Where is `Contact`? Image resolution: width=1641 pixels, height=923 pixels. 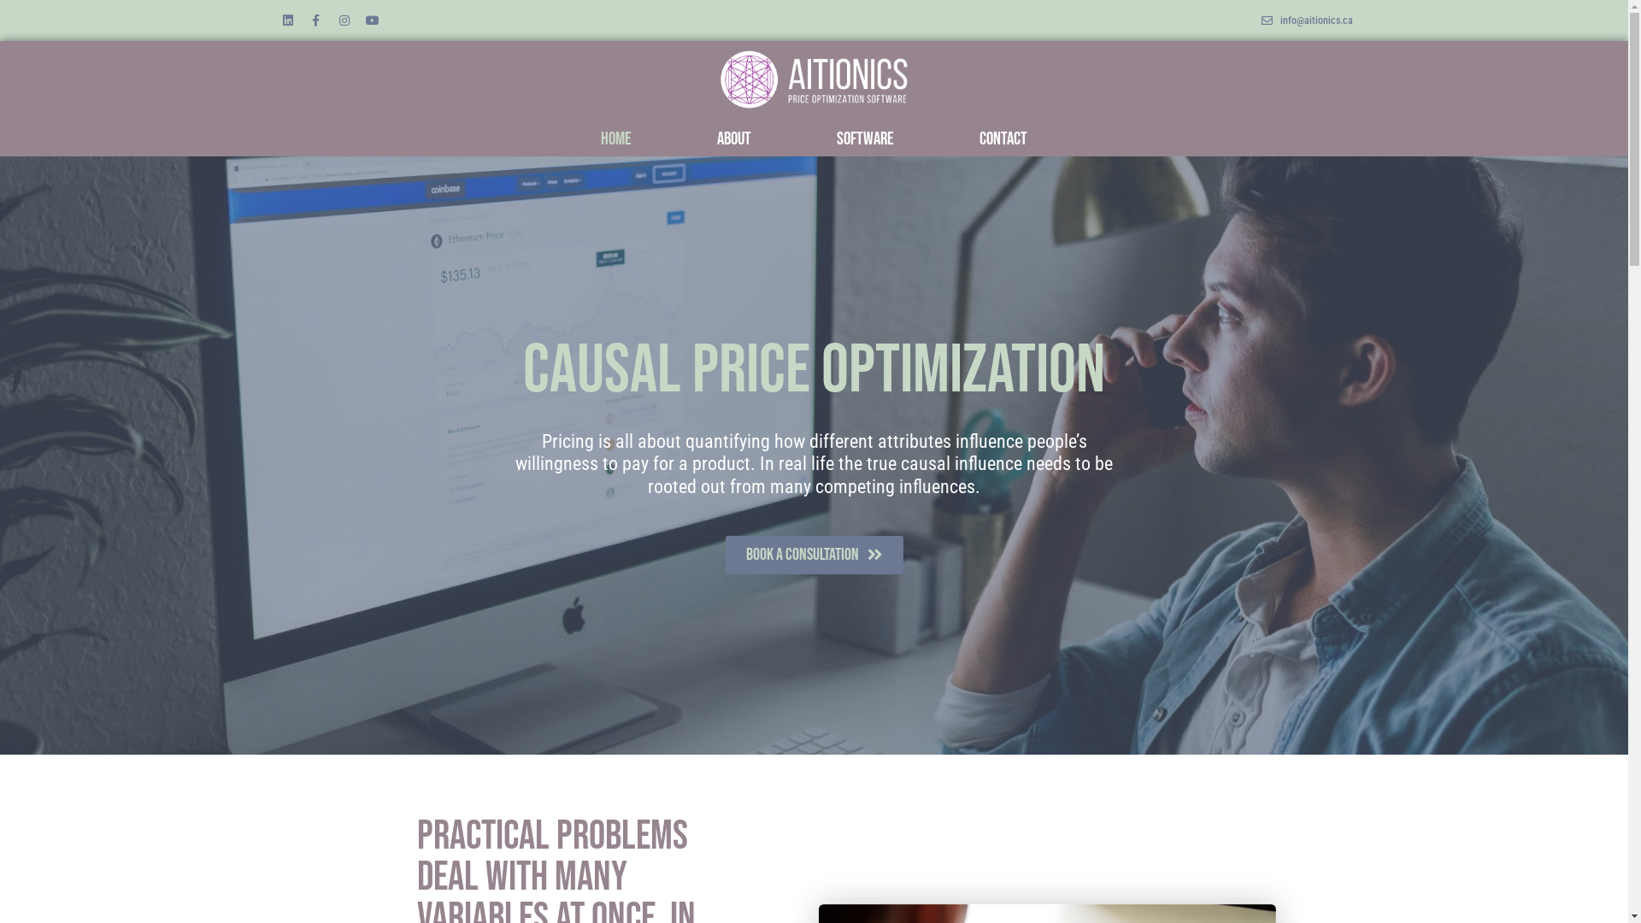 Contact is located at coordinates (1003, 139).